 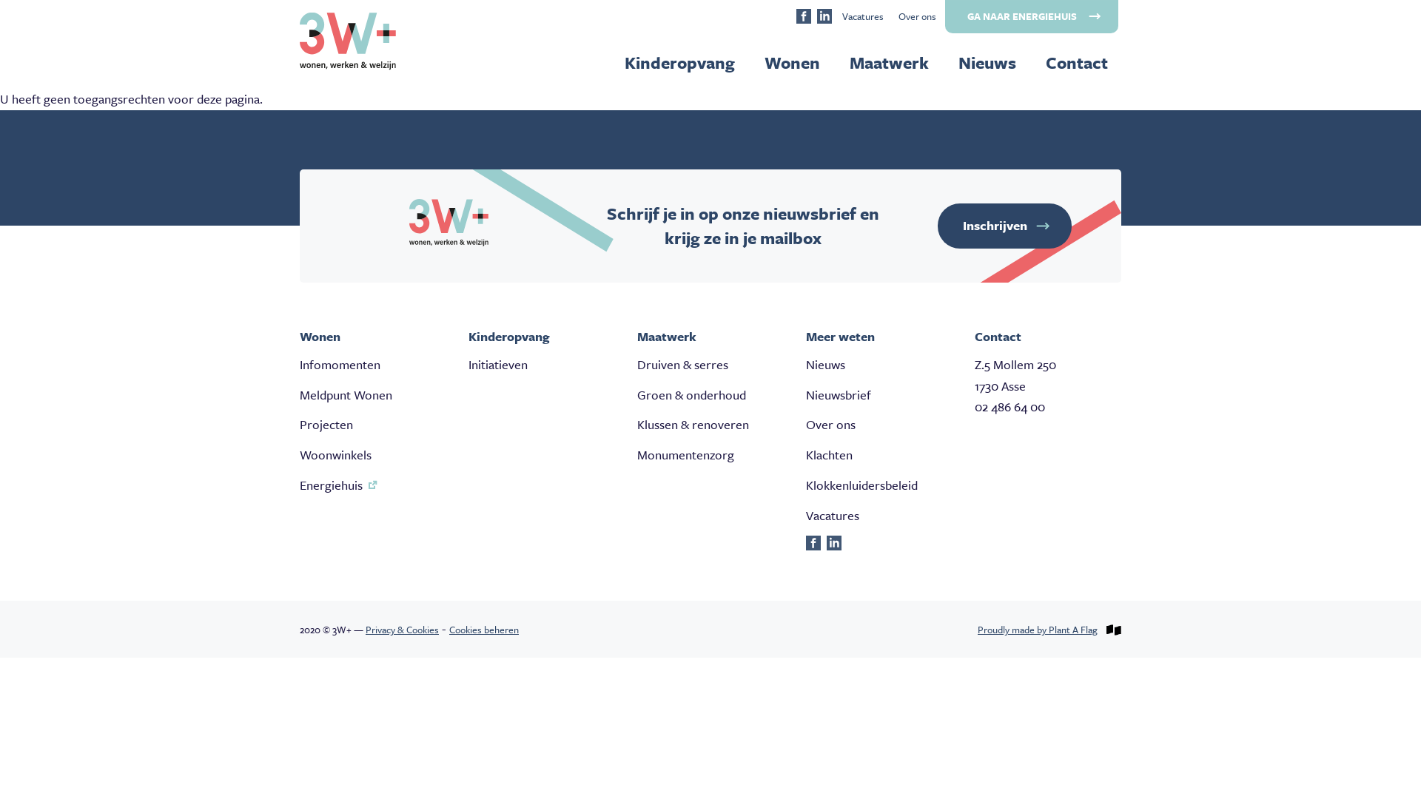 I want to click on Klussen & renoveren, so click(x=693, y=425).